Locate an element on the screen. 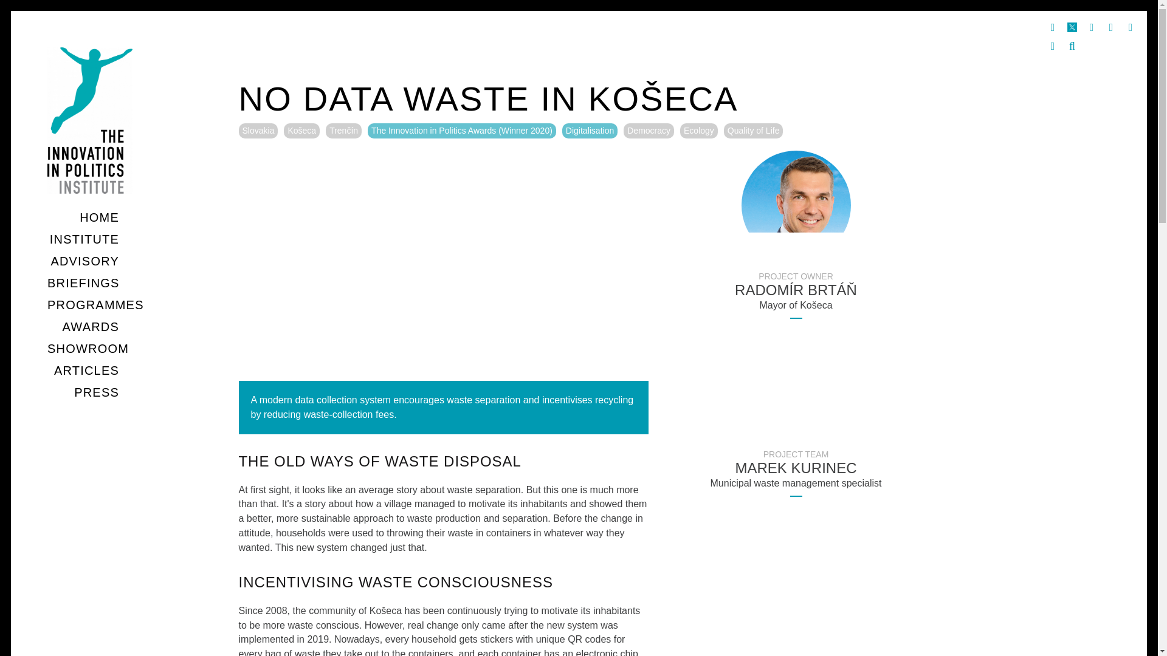  HOME is located at coordinates (98, 217).